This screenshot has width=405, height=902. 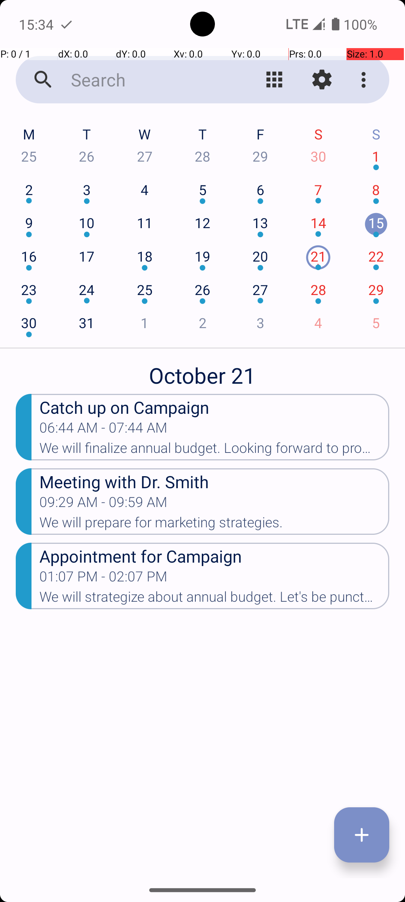 I want to click on We will strategize about annual budget. Let's be punctual., so click(x=214, y=599).